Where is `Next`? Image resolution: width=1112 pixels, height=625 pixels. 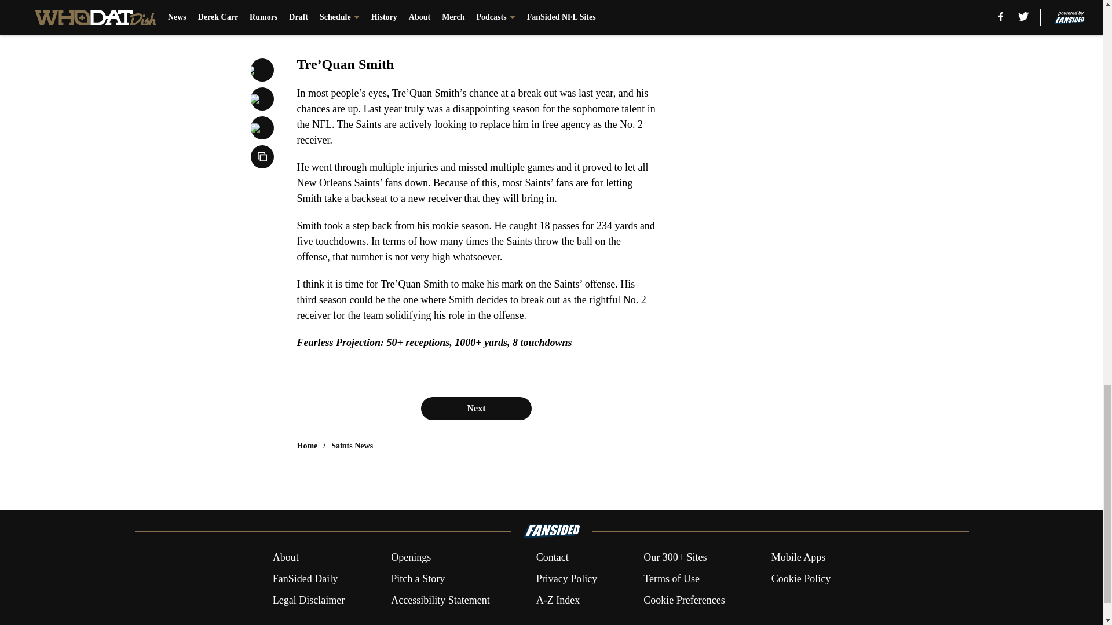
Next is located at coordinates (475, 408).